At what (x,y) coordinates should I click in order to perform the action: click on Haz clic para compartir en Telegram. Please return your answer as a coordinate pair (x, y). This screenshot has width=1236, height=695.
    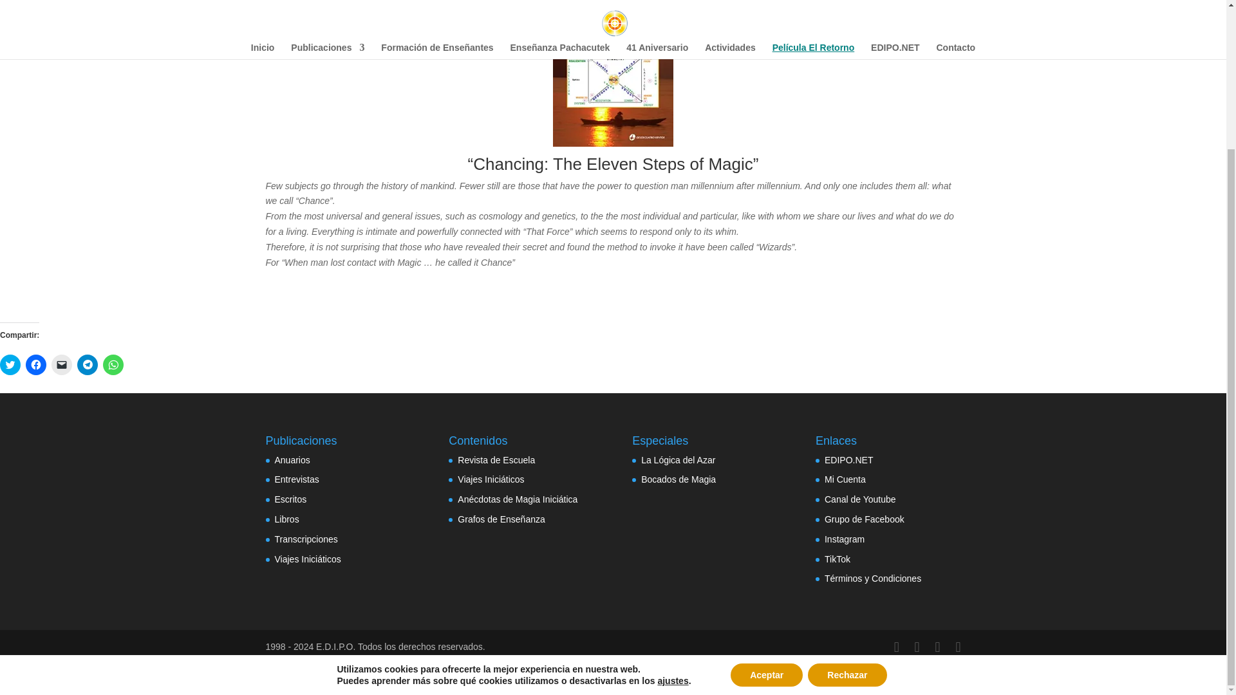
    Looking at the image, I should click on (87, 364).